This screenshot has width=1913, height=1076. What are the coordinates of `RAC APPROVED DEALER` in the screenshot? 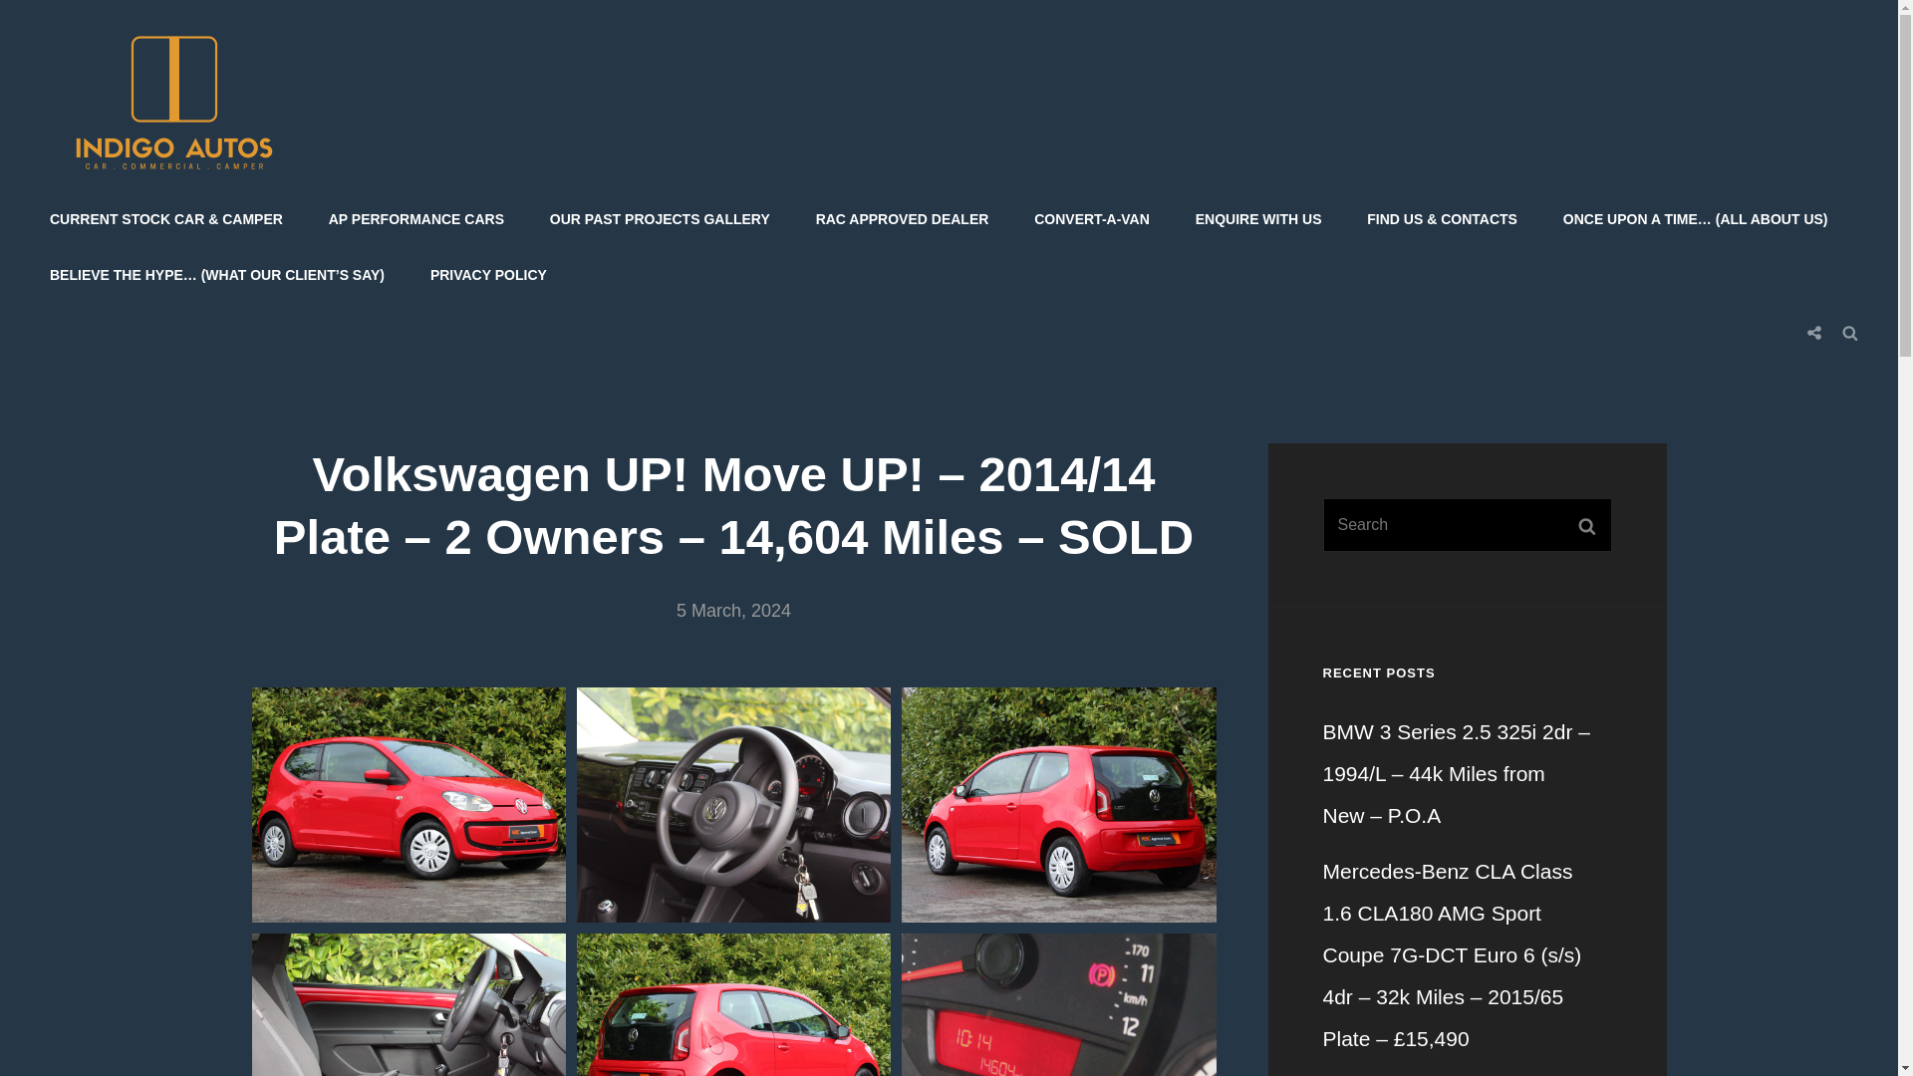 It's located at (903, 219).